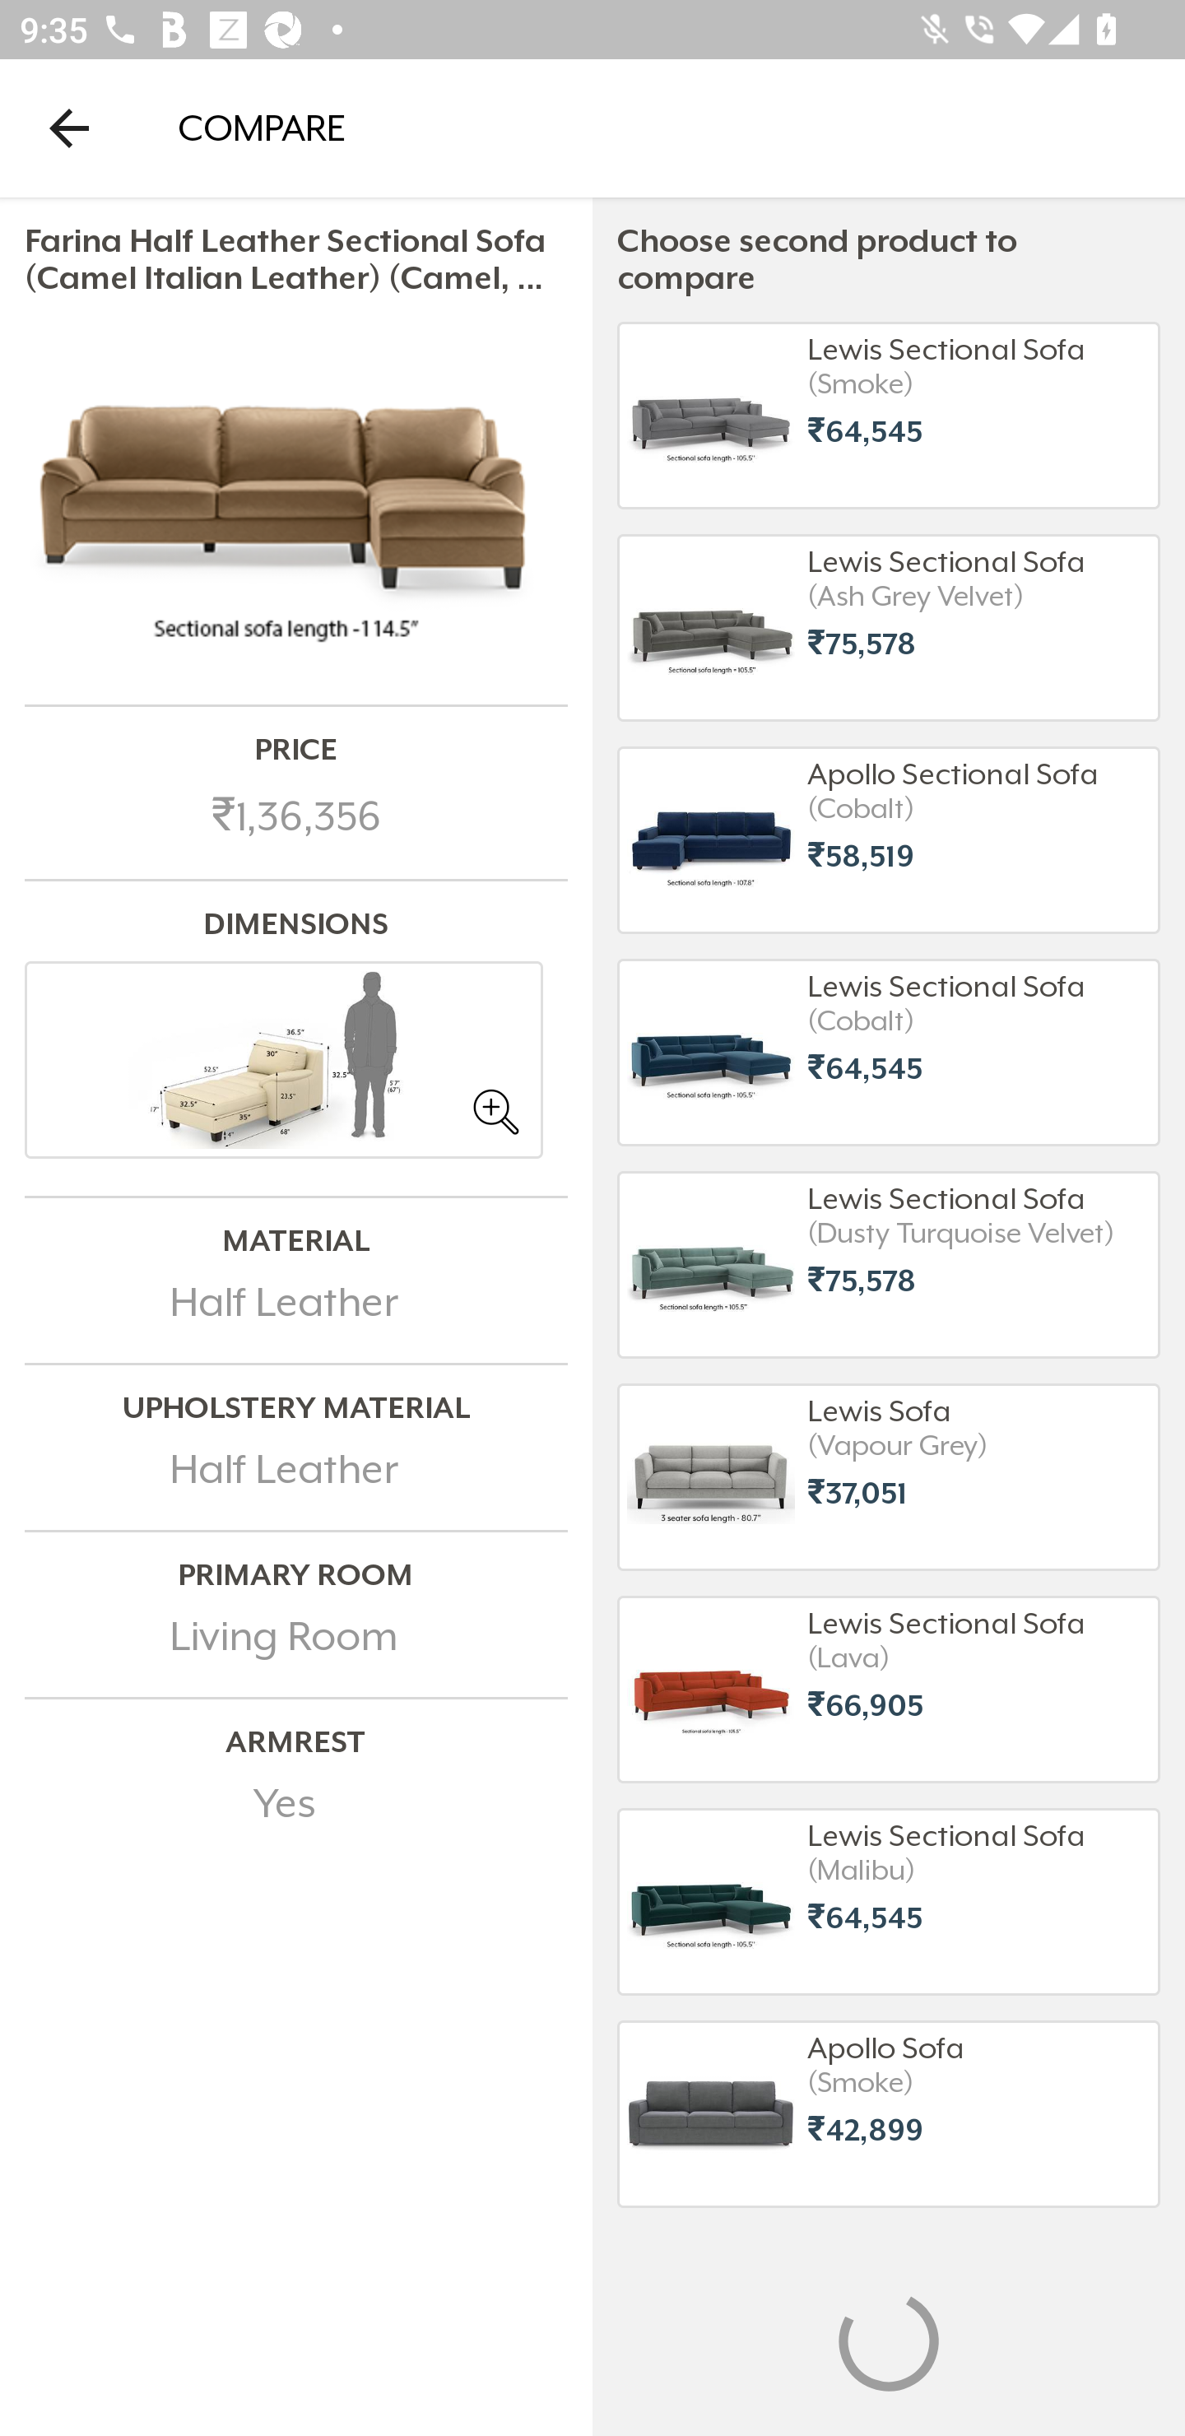  What do you see at coordinates (889, 2113) in the screenshot?
I see `Apollo Sofa (Smoke) ₹42,899` at bounding box center [889, 2113].